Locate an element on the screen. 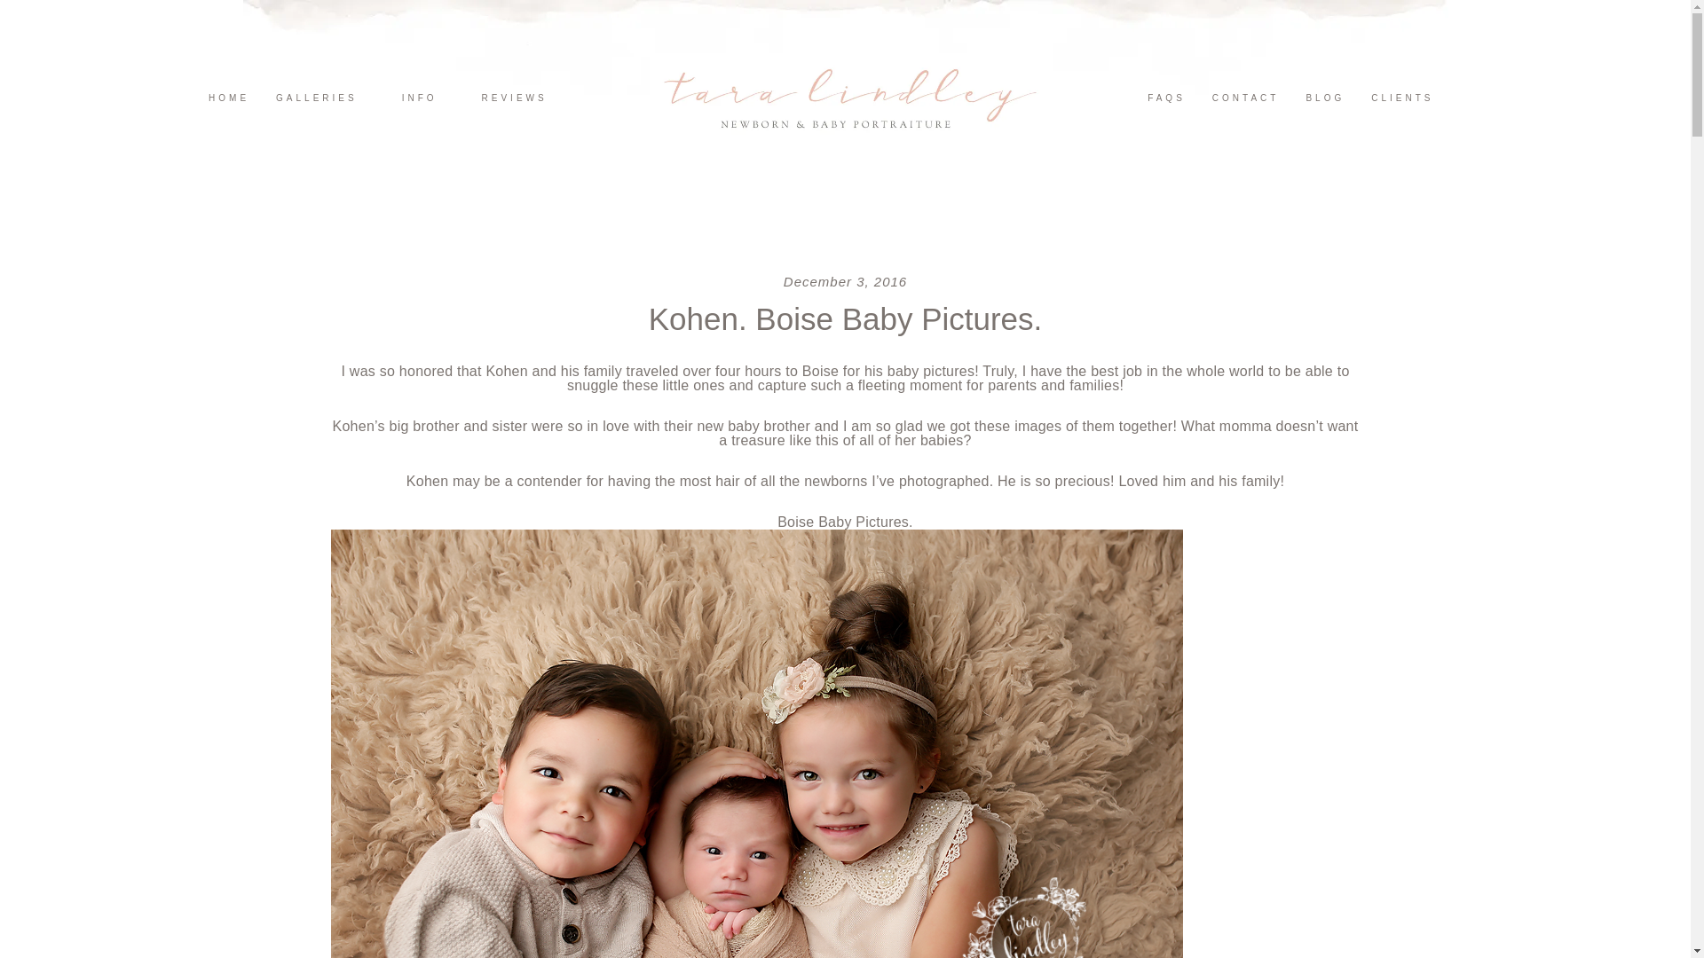 This screenshot has height=958, width=1704. BLOG is located at coordinates (1324, 98).